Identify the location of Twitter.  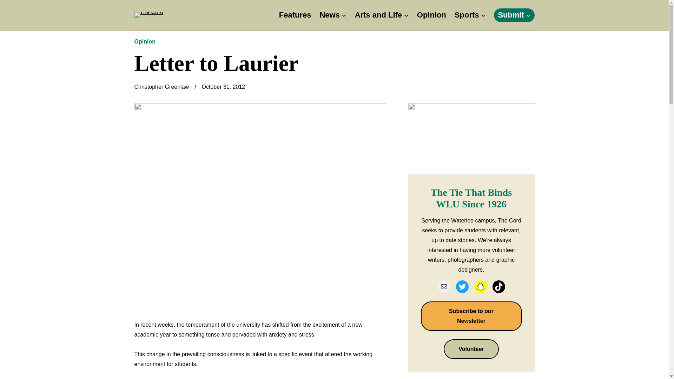
(462, 286).